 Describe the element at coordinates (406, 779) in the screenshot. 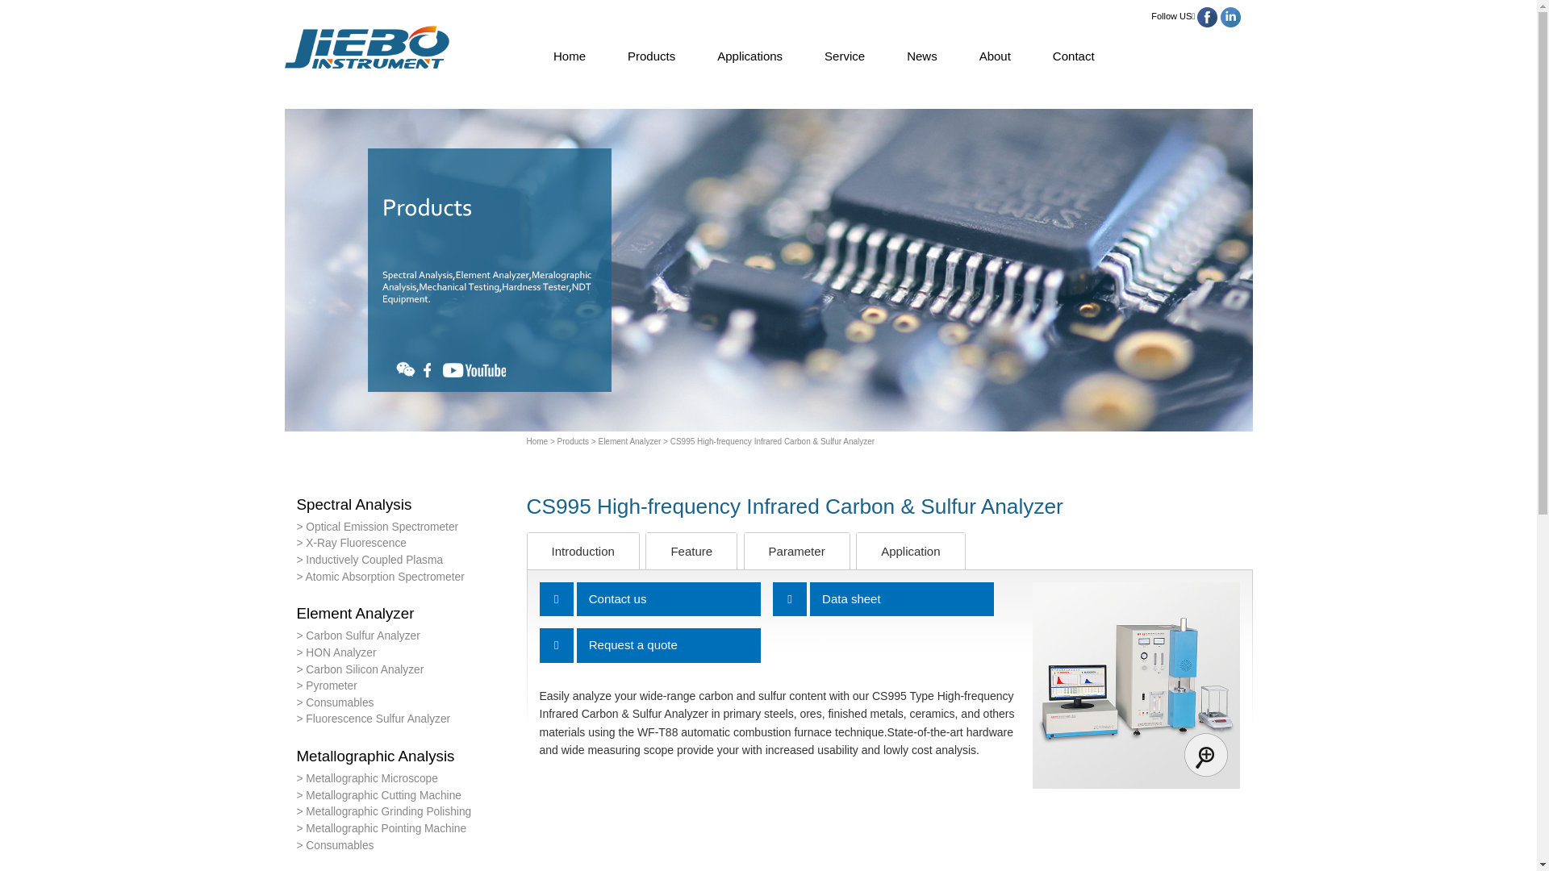

I see `Metallographic Microscope` at that location.